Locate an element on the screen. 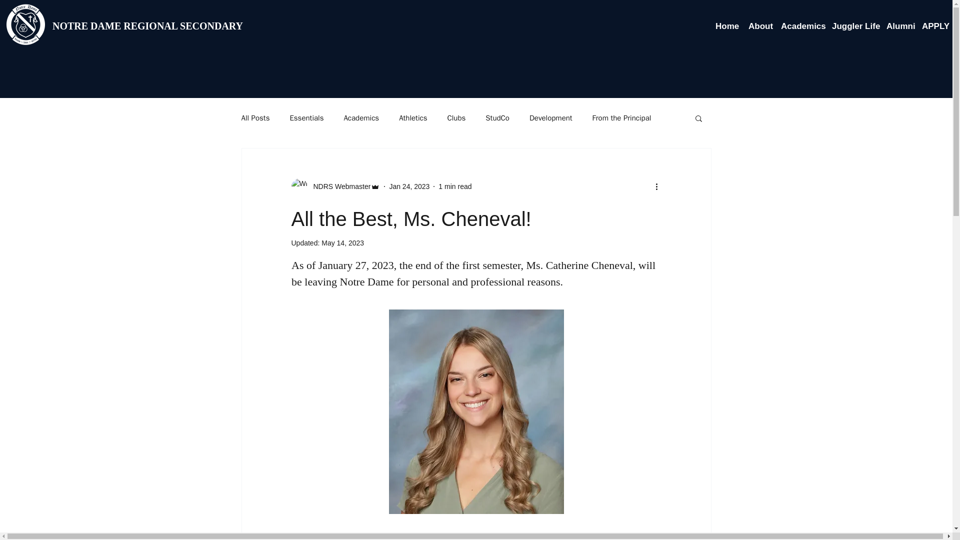 Image resolution: width=960 pixels, height=540 pixels. NDRS Webmaster is located at coordinates (339, 186).